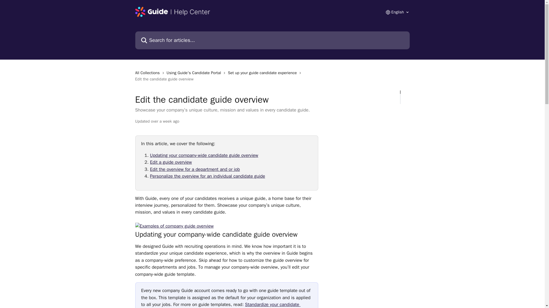 This screenshot has width=549, height=308. I want to click on Set up your guide candidate experience, so click(263, 73).